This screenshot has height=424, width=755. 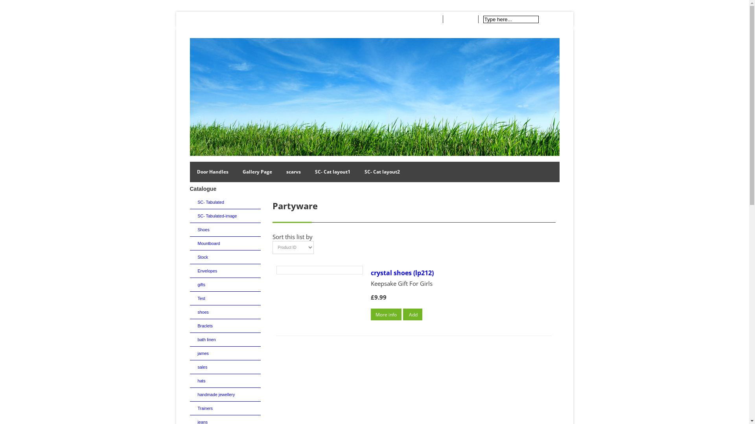 What do you see at coordinates (225, 230) in the screenshot?
I see `Shoes` at bounding box center [225, 230].